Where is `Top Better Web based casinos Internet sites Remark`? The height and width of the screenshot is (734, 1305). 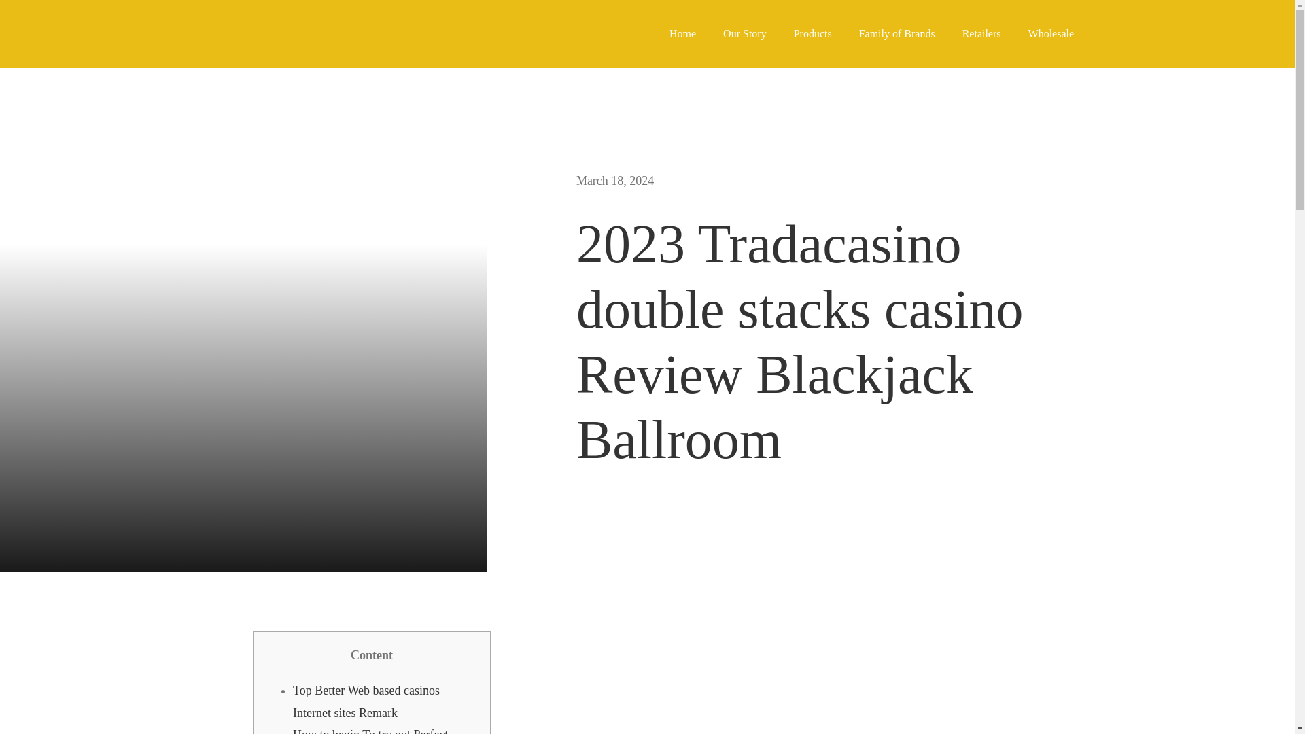
Top Better Web based casinos Internet sites Remark is located at coordinates (366, 701).